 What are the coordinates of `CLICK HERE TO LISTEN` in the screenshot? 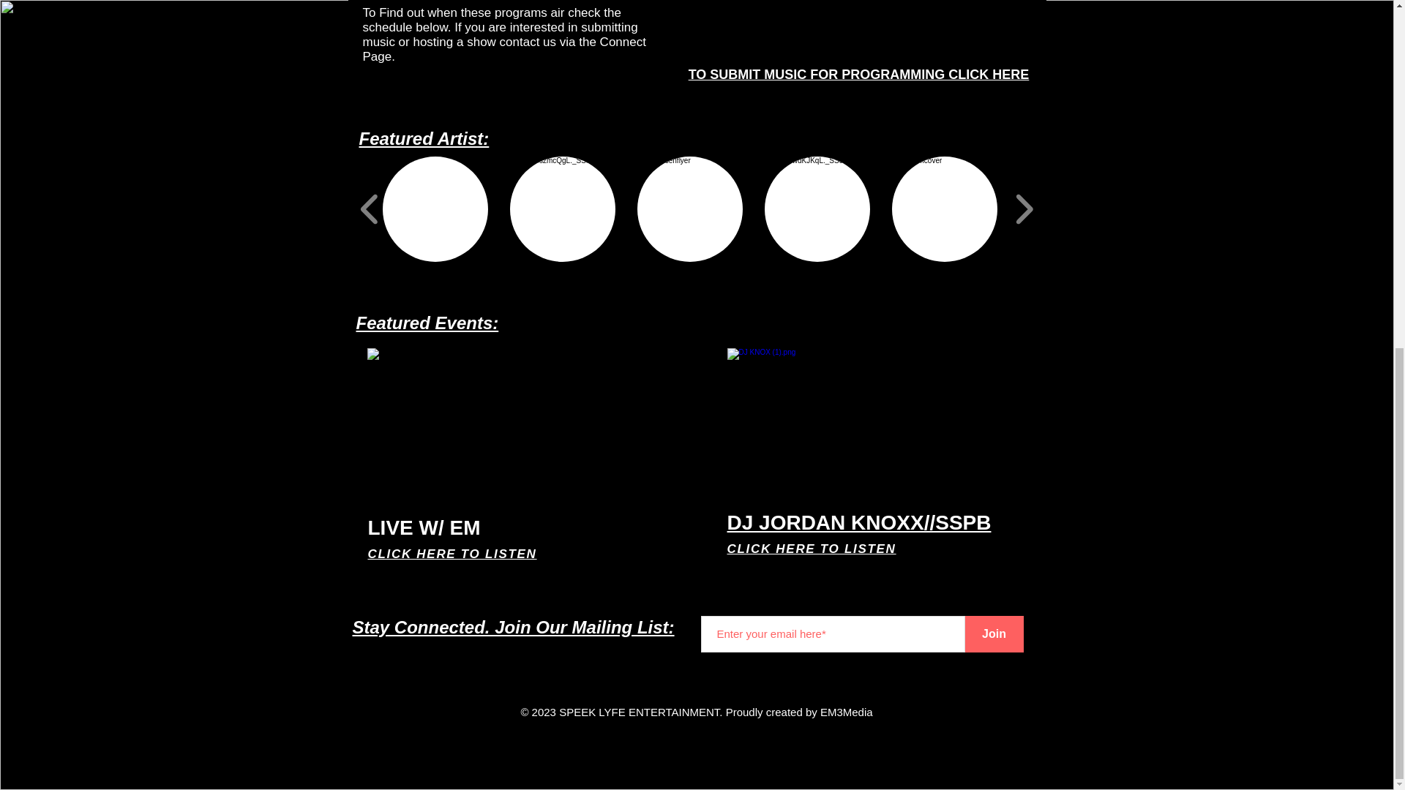 It's located at (452, 554).